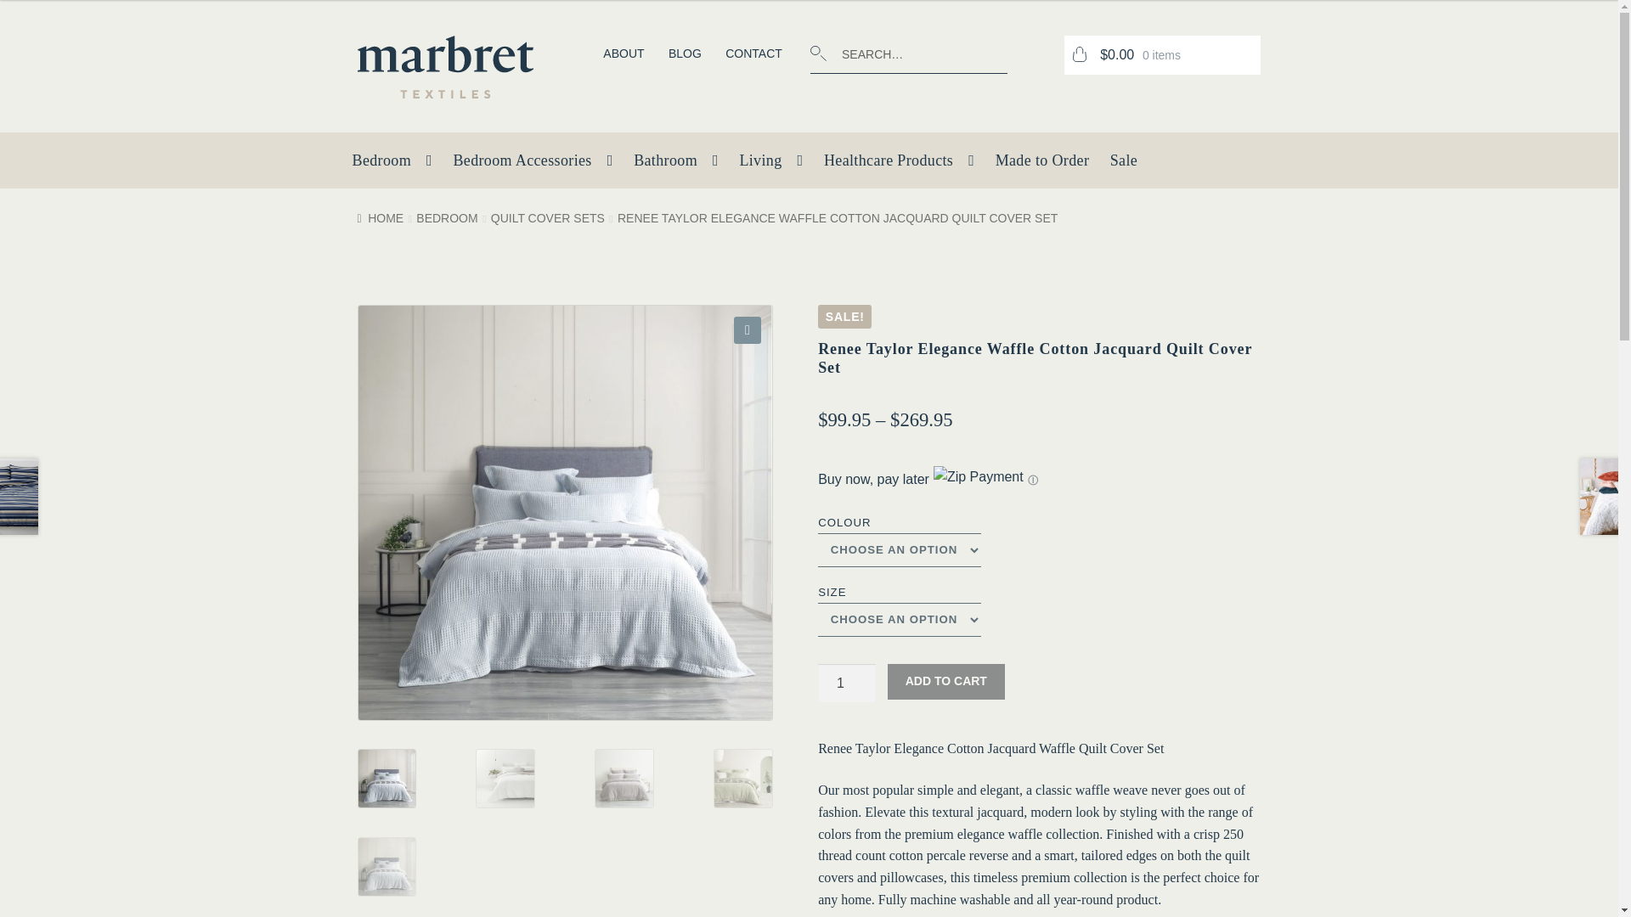 The image size is (1631, 917). What do you see at coordinates (685, 53) in the screenshot?
I see `BLOG` at bounding box center [685, 53].